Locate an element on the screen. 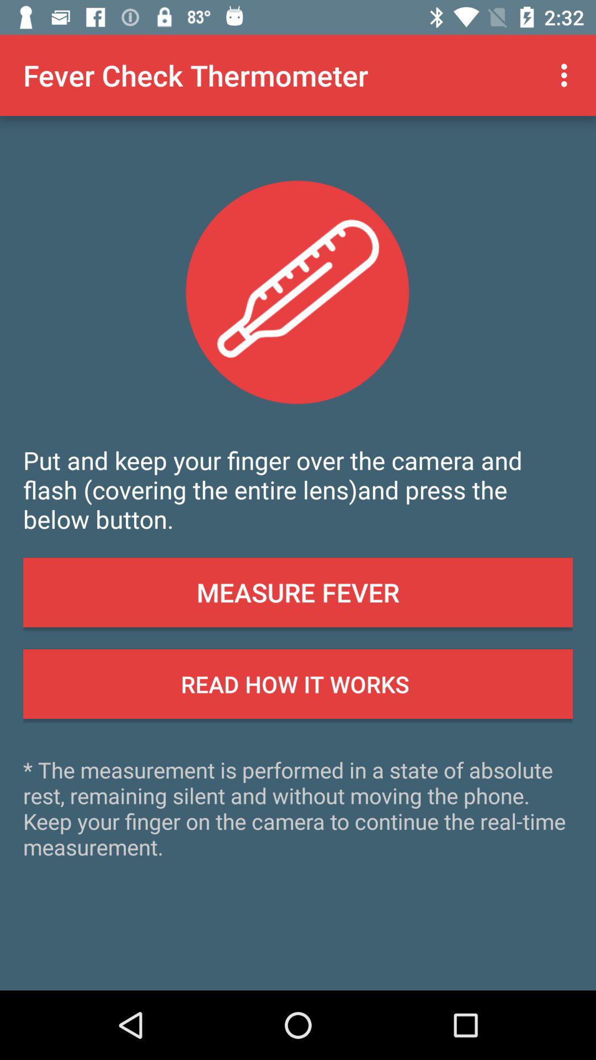 The width and height of the screenshot is (596, 1060). swipe to the read how it button is located at coordinates (298, 684).